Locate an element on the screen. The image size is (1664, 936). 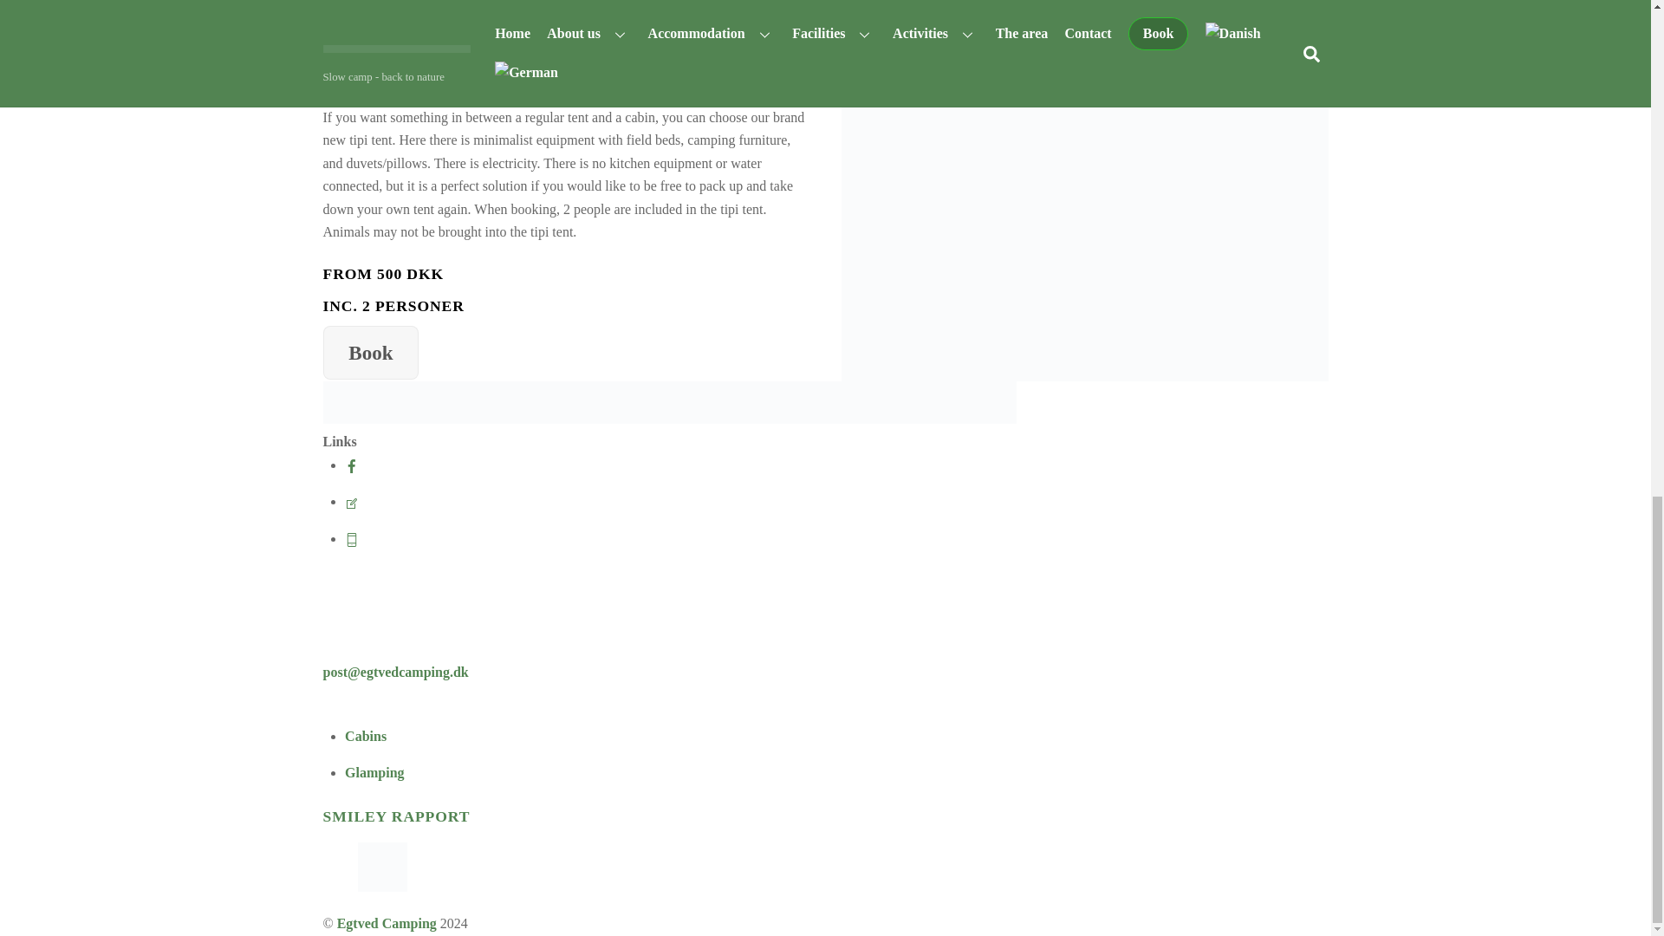
Egtved Camping is located at coordinates (669, 419).